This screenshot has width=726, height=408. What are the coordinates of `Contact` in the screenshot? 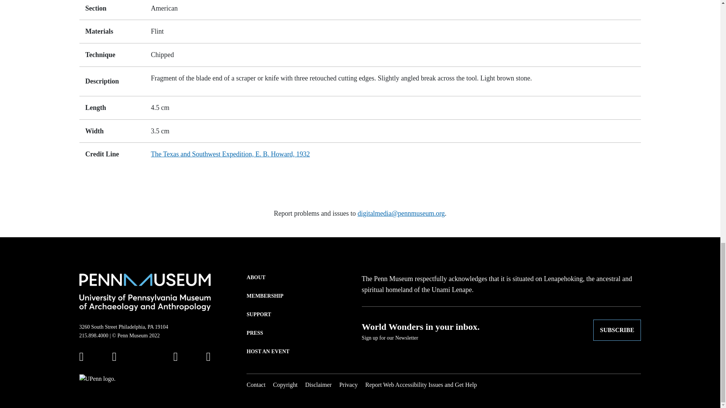 It's located at (256, 385).